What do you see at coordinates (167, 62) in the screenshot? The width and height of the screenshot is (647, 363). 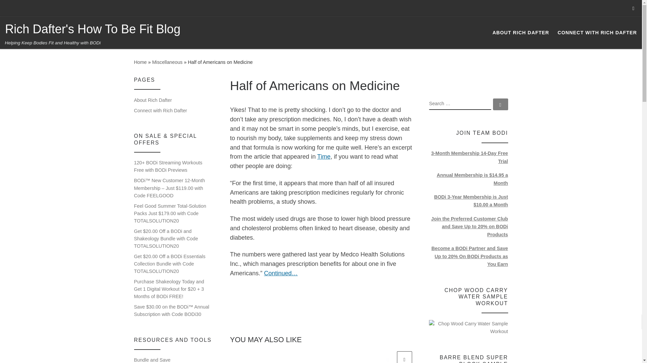 I see `Miscellaneous` at bounding box center [167, 62].